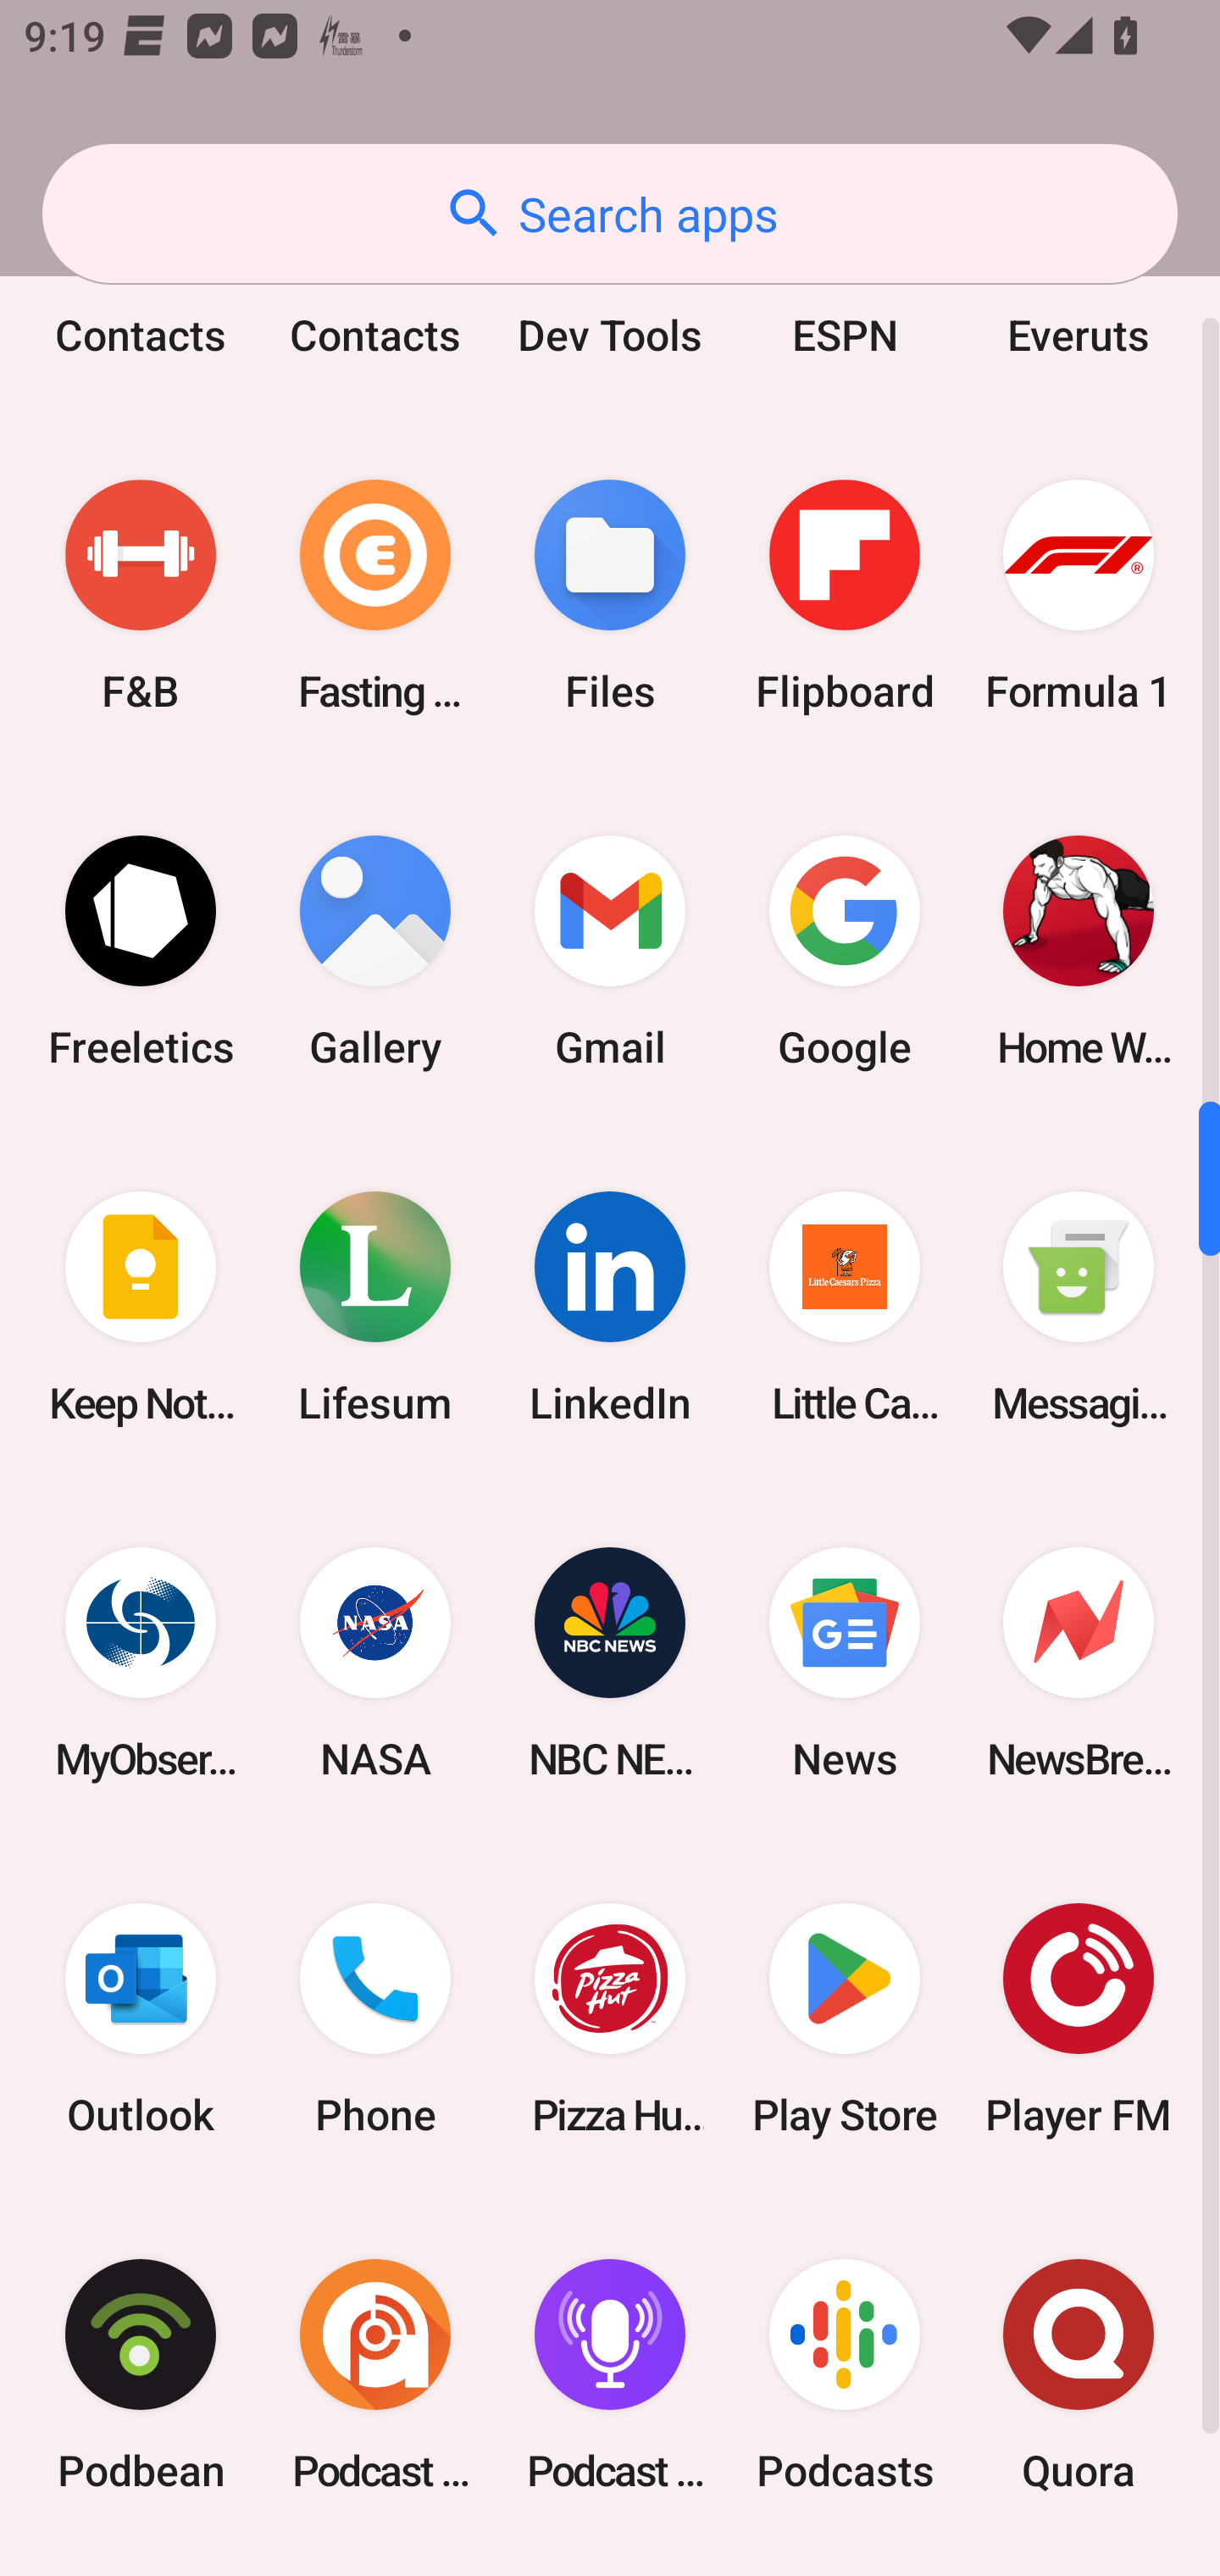  What do you see at coordinates (141, 1664) in the screenshot?
I see `MyObservatory` at bounding box center [141, 1664].